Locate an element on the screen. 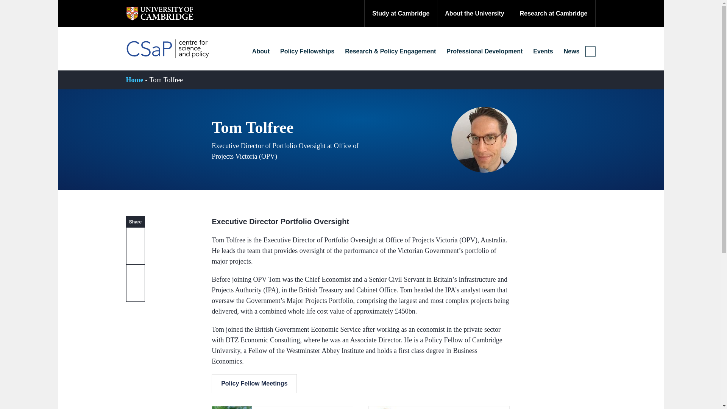 The image size is (727, 409). Research at Cambridge is located at coordinates (554, 14).